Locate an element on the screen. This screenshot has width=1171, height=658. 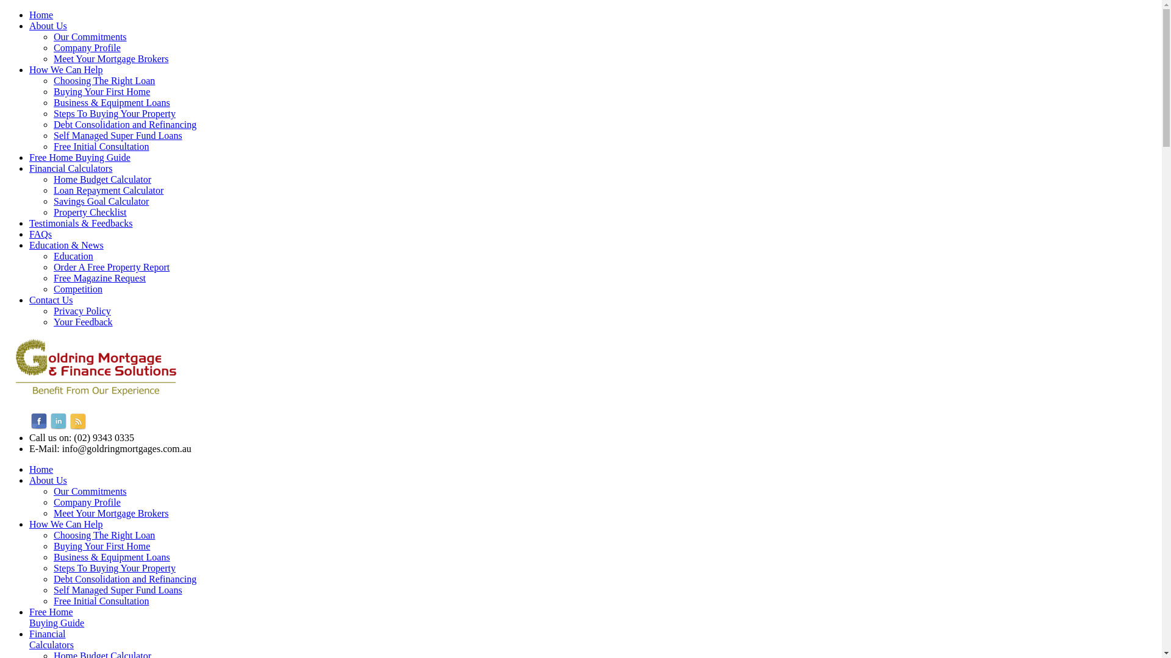
Free Home Buying Guide is located at coordinates (593, 158).